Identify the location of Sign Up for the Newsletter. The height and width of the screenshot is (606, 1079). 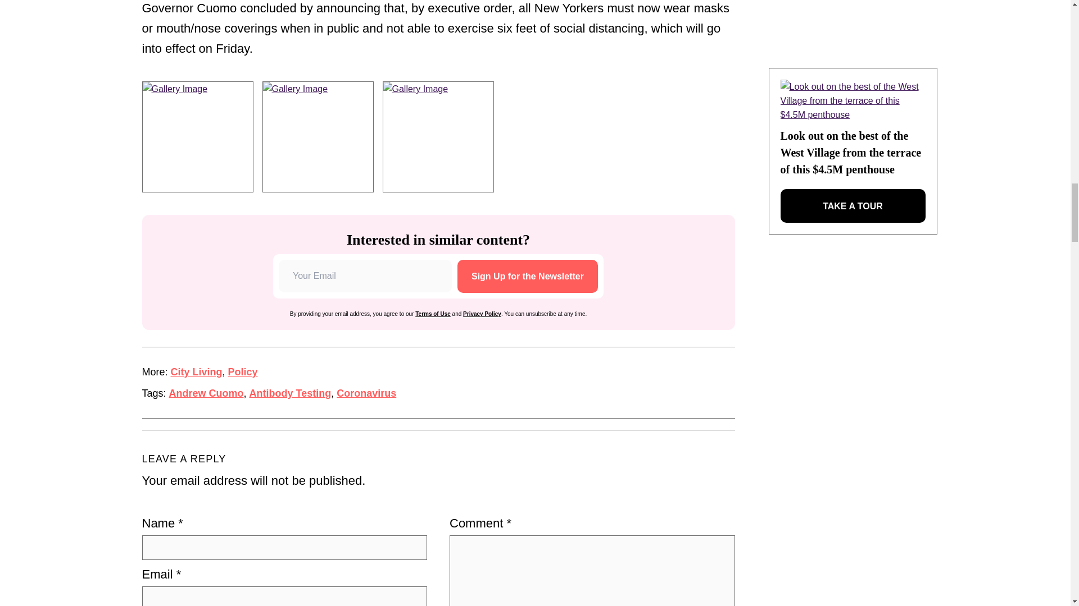
(527, 276).